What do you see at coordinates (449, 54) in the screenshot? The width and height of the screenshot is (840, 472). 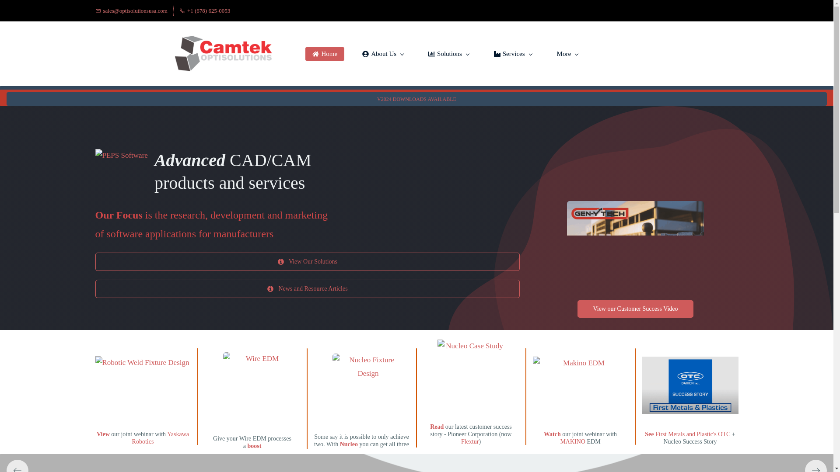 I see `Solutions` at bounding box center [449, 54].